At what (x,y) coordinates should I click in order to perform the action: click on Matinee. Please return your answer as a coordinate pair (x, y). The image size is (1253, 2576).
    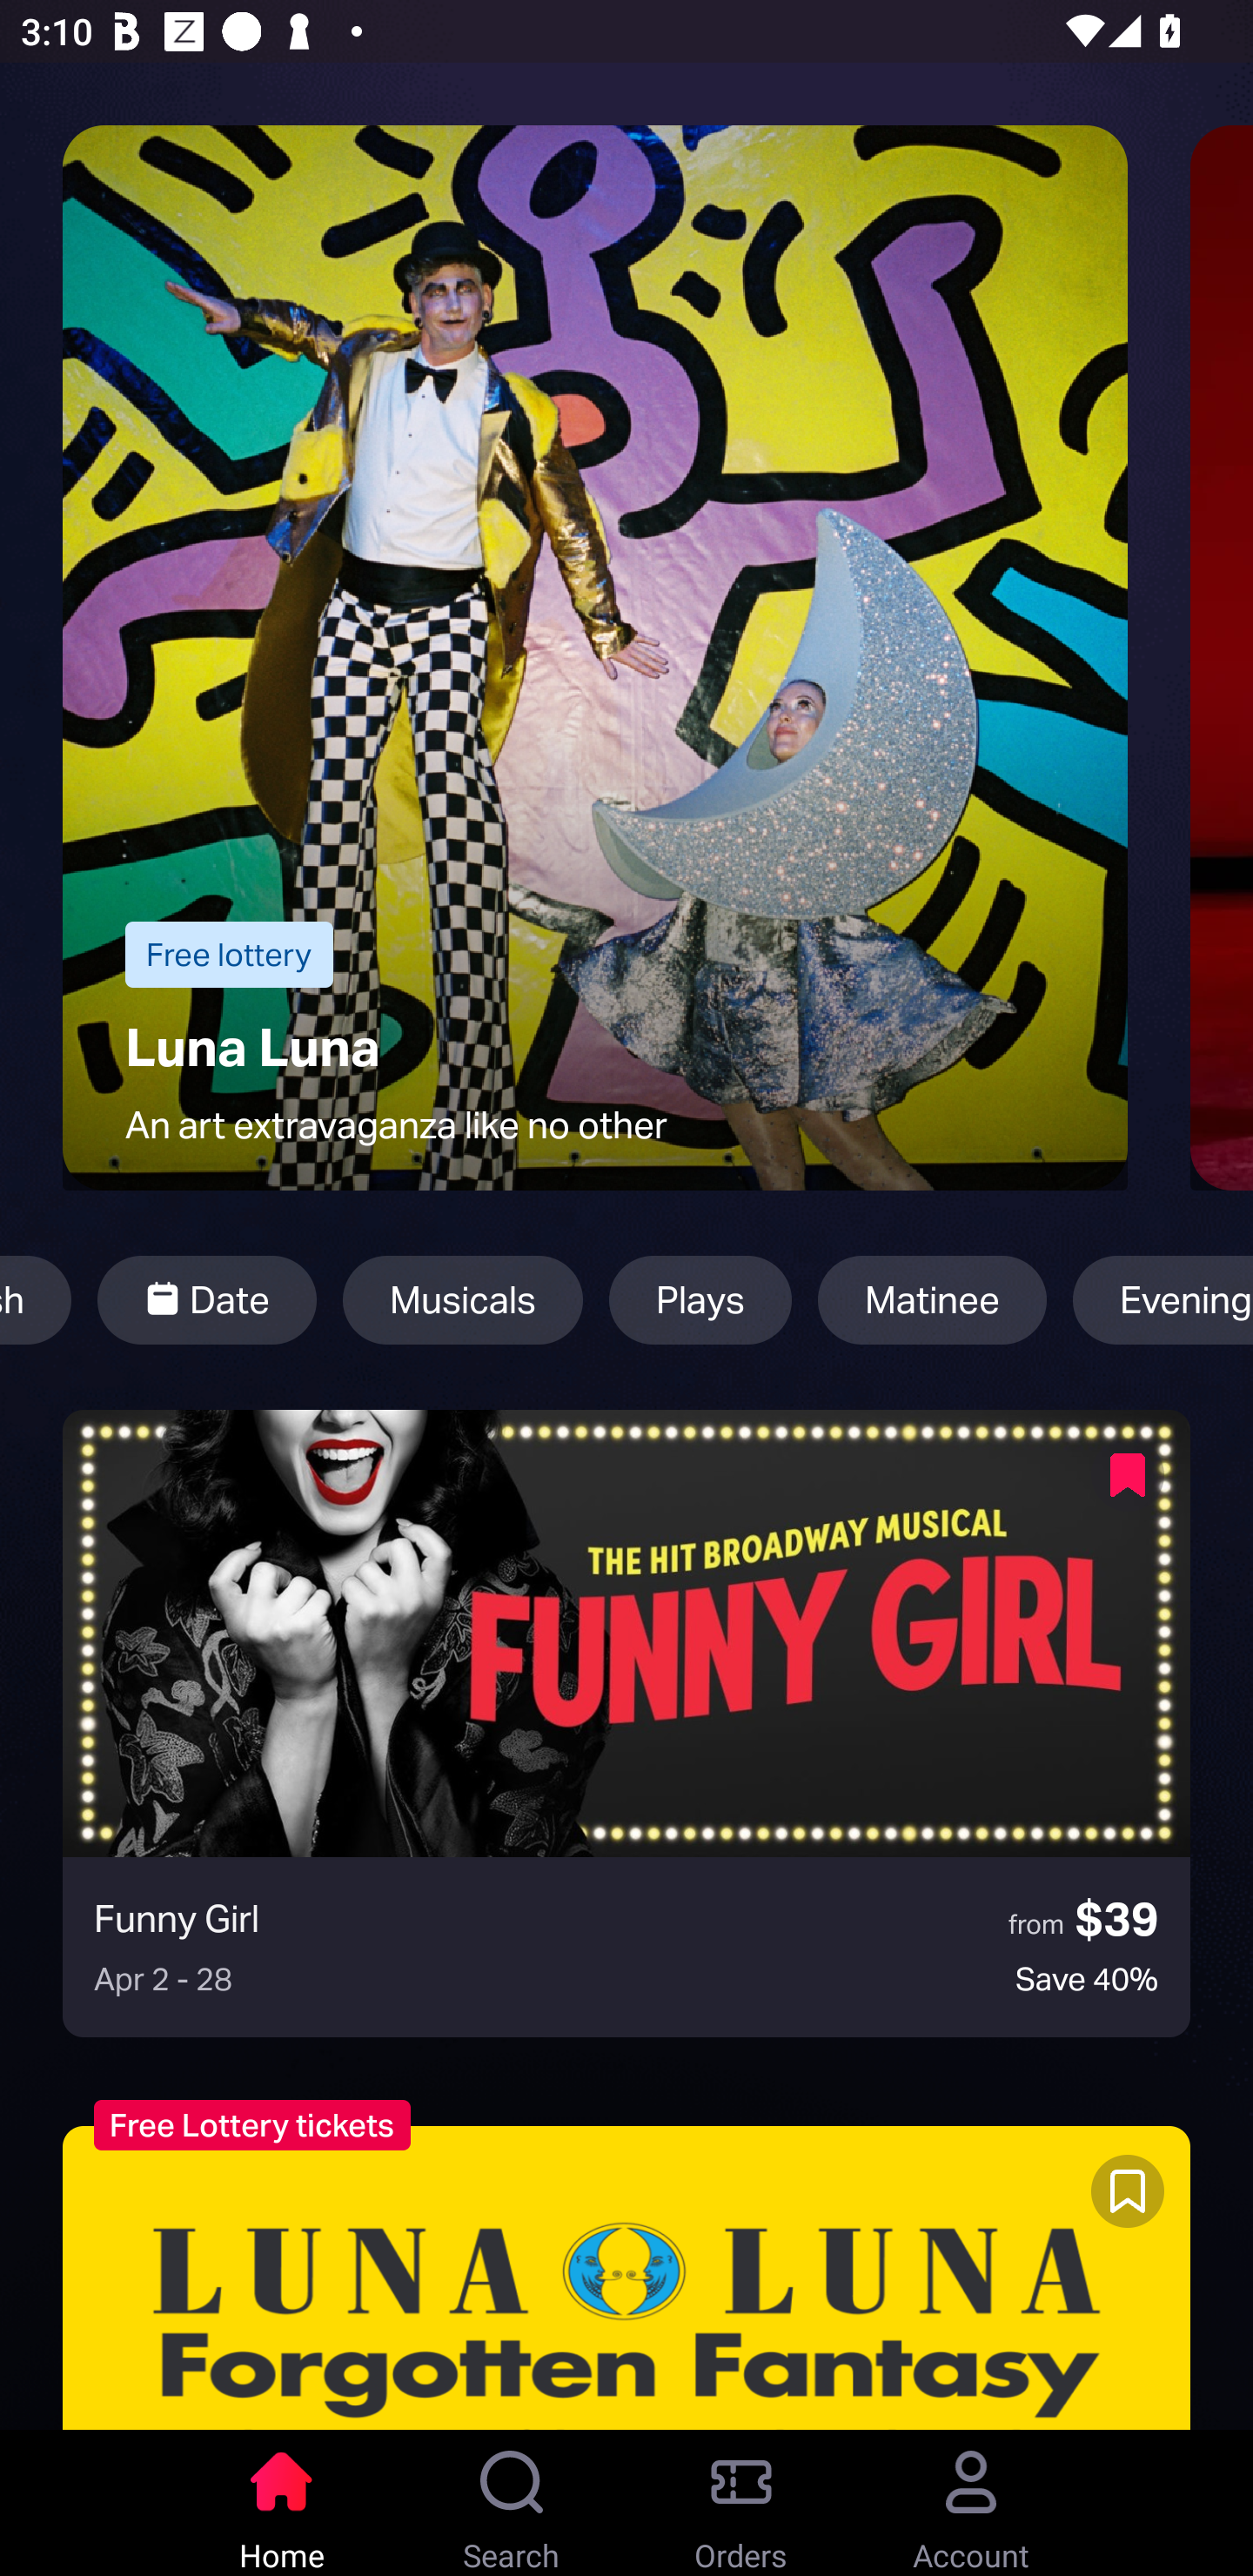
    Looking at the image, I should click on (932, 1300).